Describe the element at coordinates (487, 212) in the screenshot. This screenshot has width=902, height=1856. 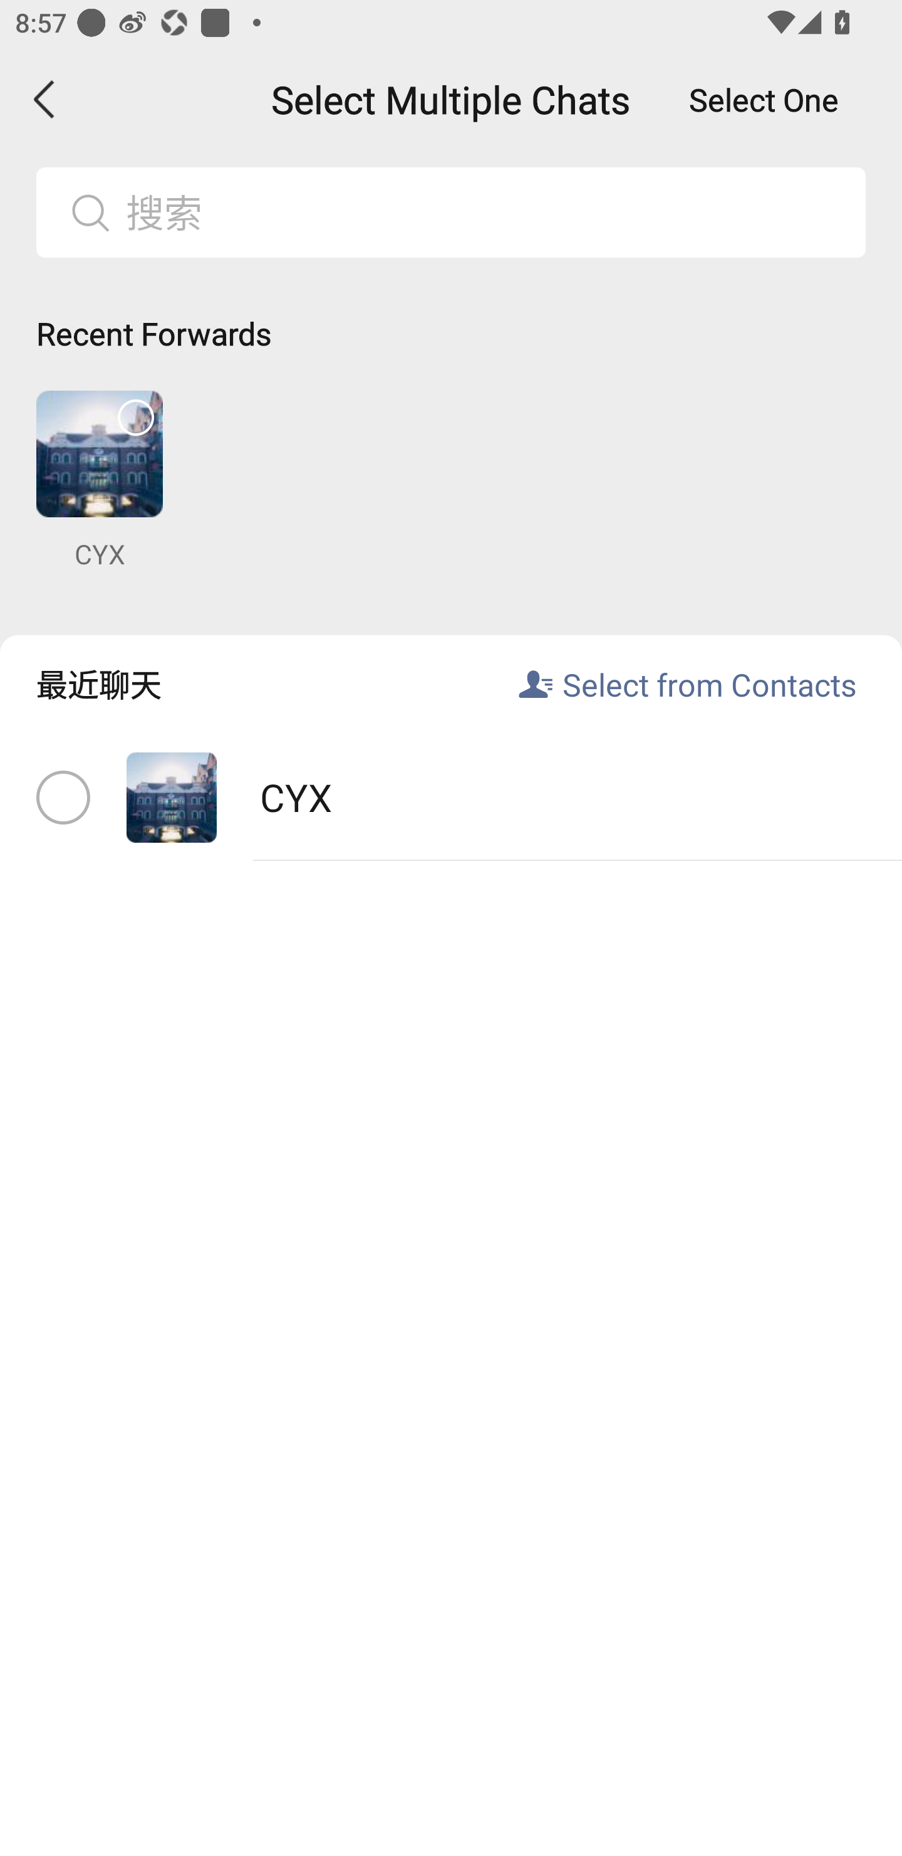
I see `搜索` at that location.